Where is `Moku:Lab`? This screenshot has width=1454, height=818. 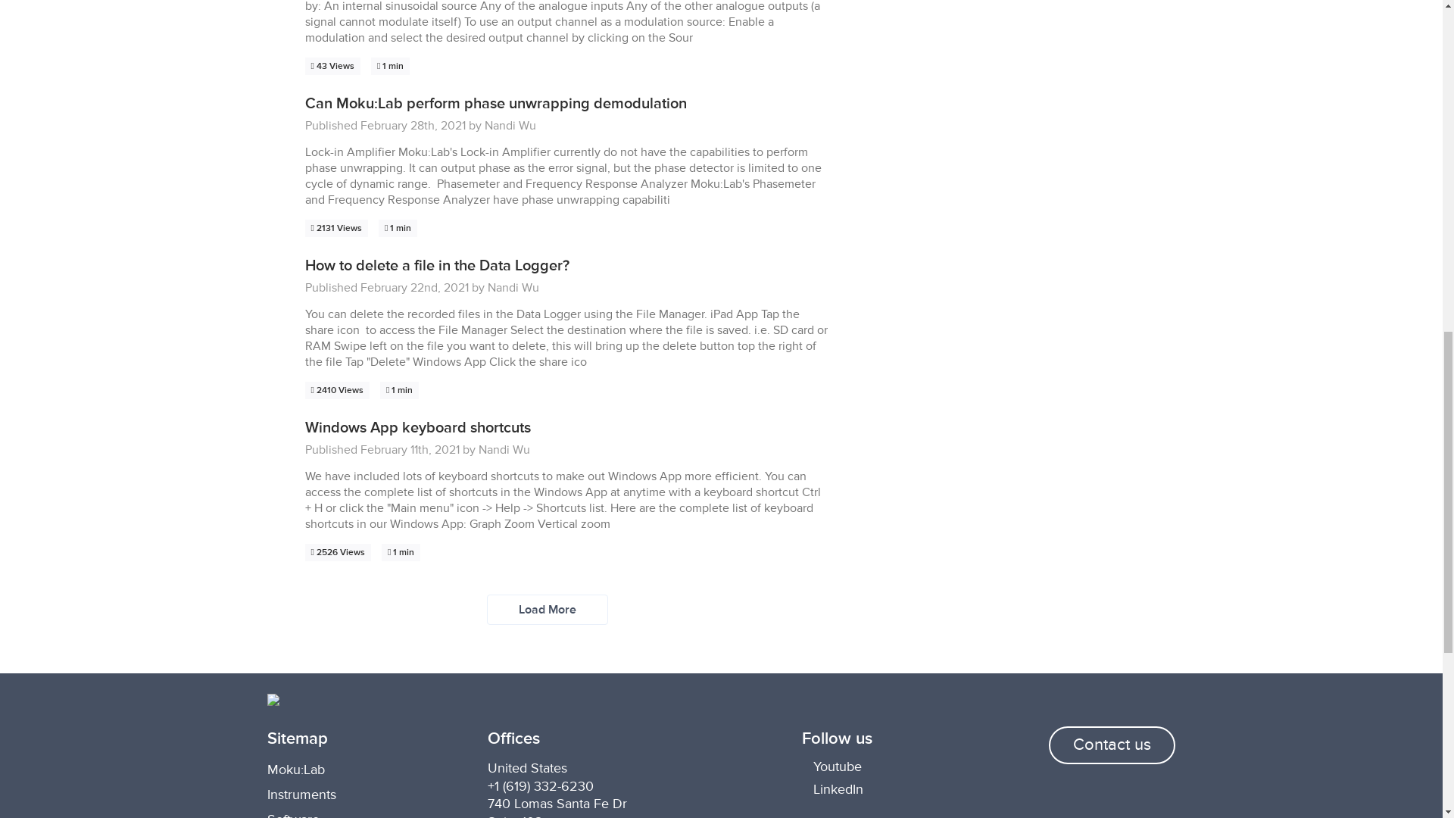
Moku:Lab is located at coordinates (295, 770).